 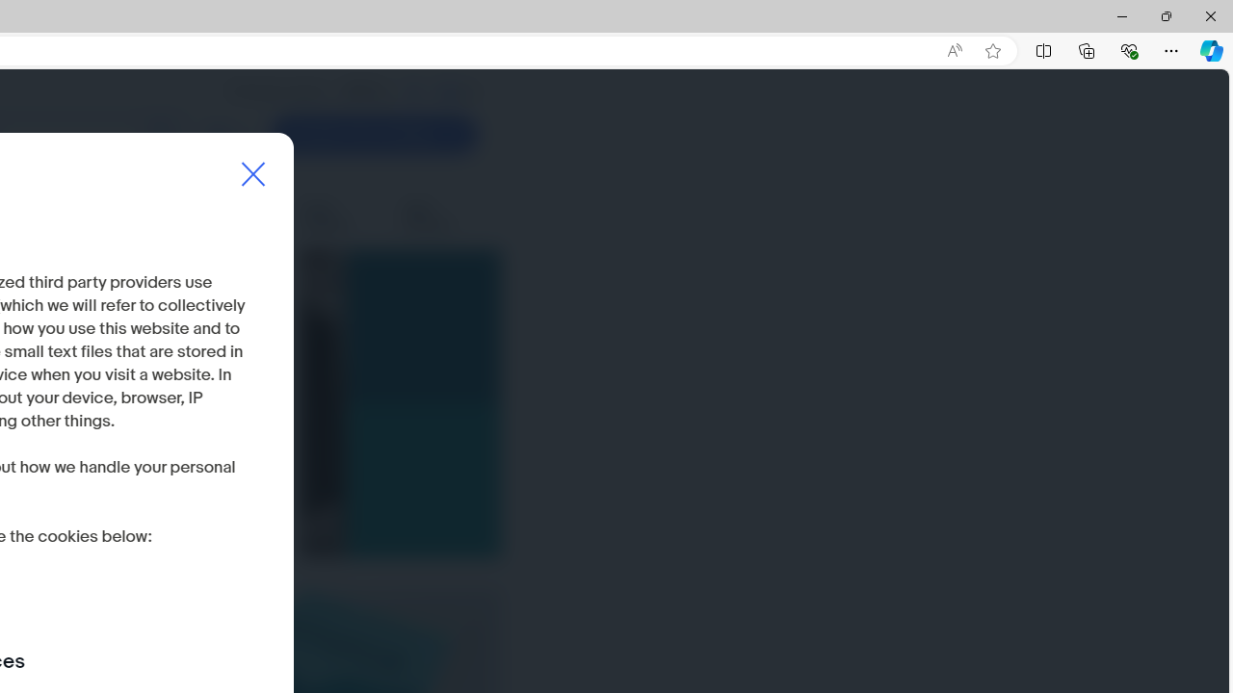 What do you see at coordinates (471, 92) in the screenshot?
I see `Class: header__toplink-icon` at bounding box center [471, 92].